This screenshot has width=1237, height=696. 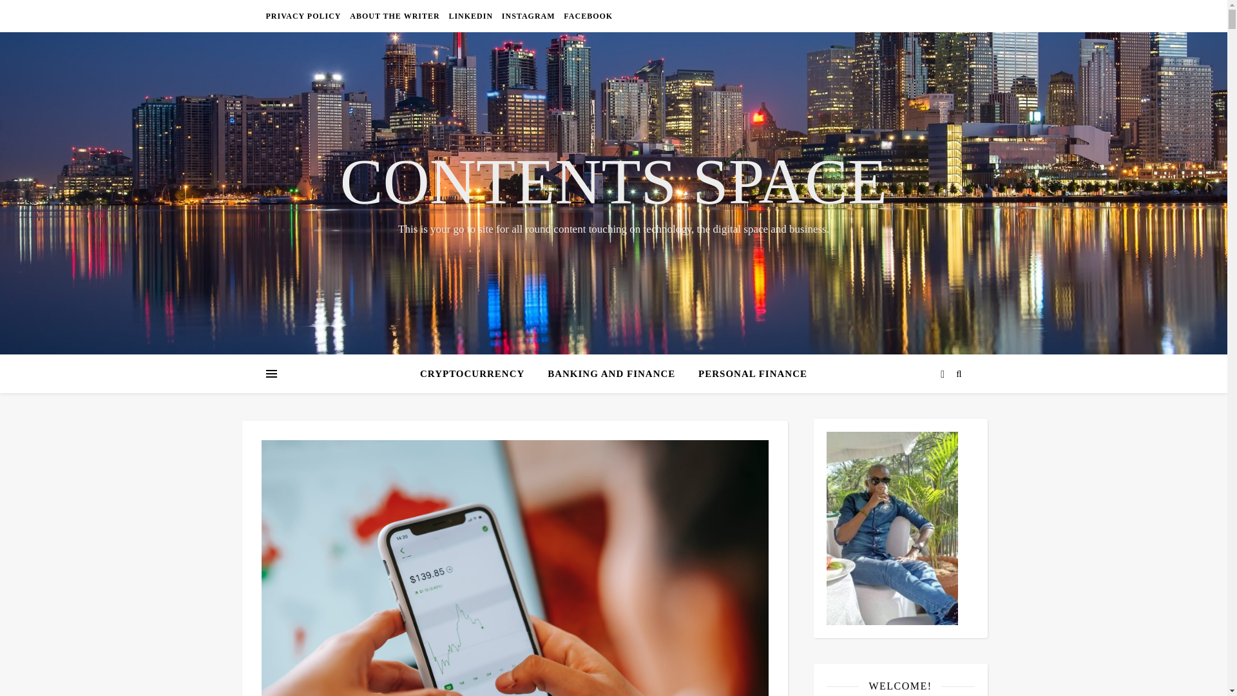 I want to click on LINKEDIN, so click(x=470, y=15).